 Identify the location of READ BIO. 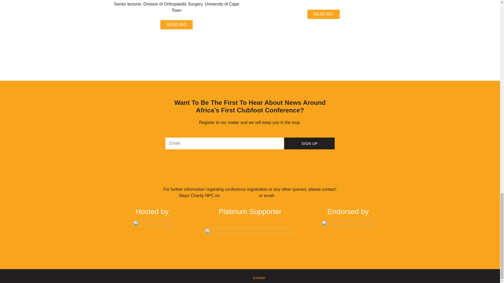
(176, 25).